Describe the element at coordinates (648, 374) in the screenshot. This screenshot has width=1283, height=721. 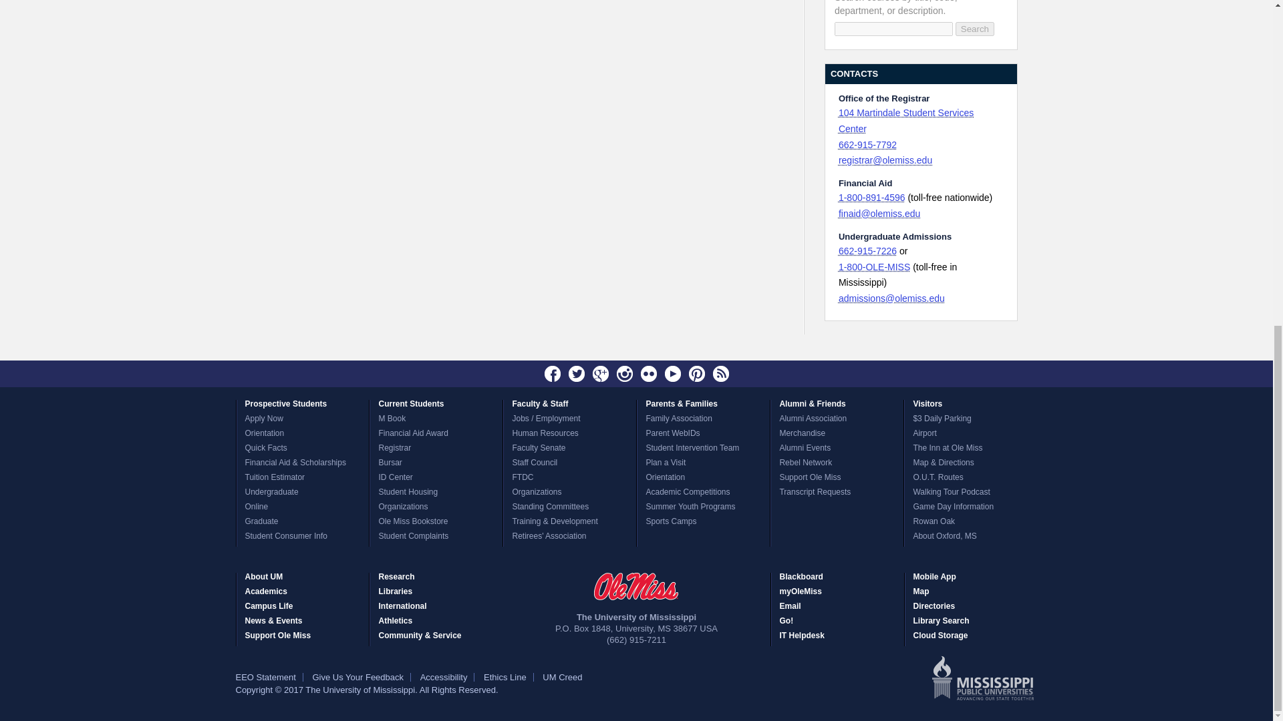
I see `Flickr` at that location.